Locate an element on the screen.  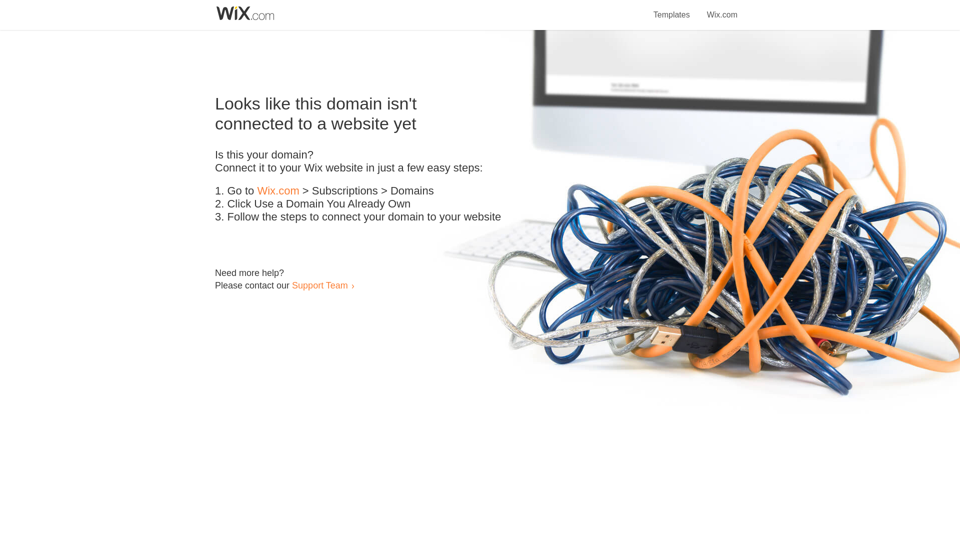
Support Team is located at coordinates (319, 285).